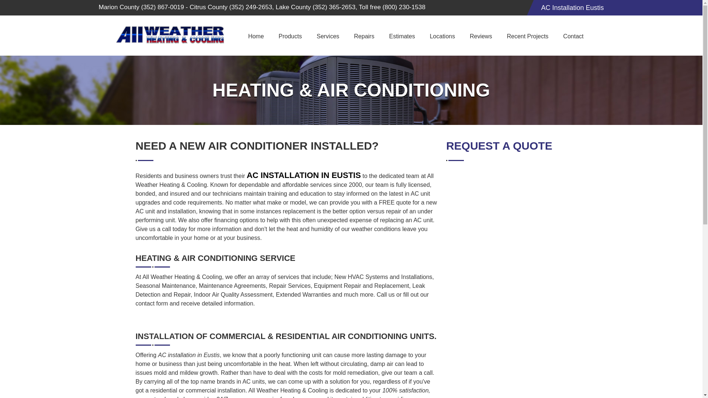 The image size is (708, 398). Describe the element at coordinates (506, 284) in the screenshot. I see `Request a Quote` at that location.